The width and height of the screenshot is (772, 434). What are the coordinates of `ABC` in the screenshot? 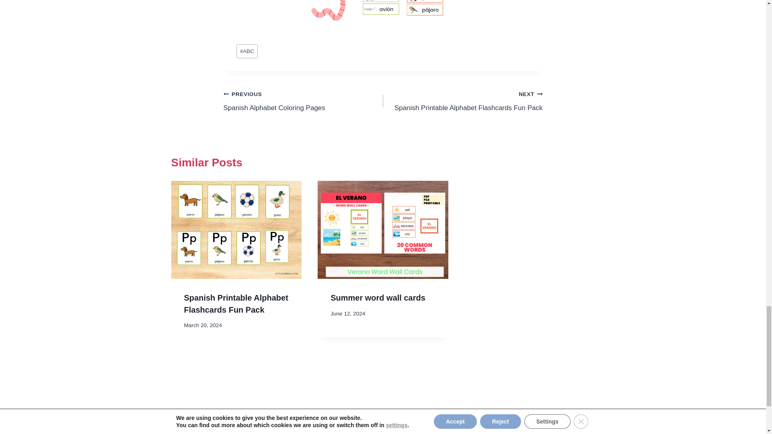 It's located at (303, 101).